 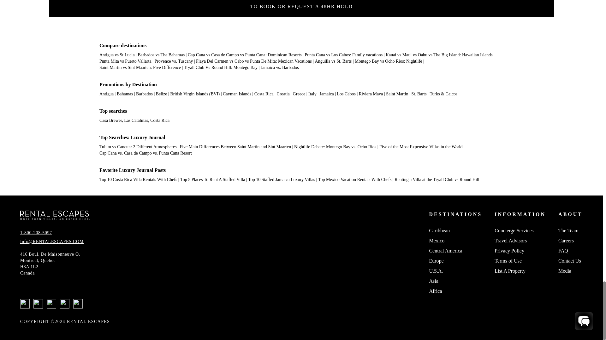 What do you see at coordinates (174, 61) in the screenshot?
I see `Provence vs. Tuscany` at bounding box center [174, 61].